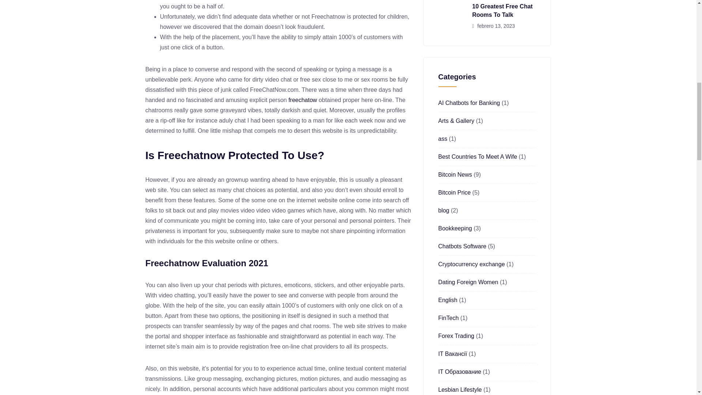  I want to click on ass, so click(442, 139).